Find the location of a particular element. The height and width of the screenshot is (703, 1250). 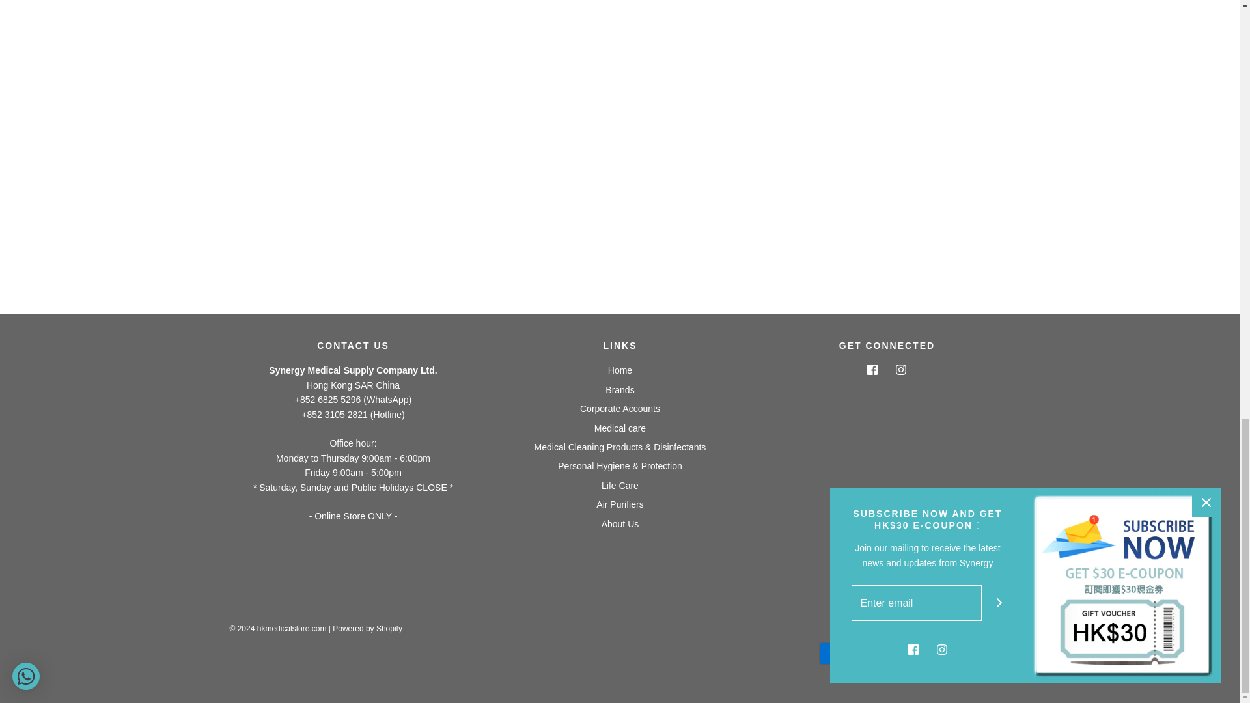

Union Pay is located at coordinates (954, 653).